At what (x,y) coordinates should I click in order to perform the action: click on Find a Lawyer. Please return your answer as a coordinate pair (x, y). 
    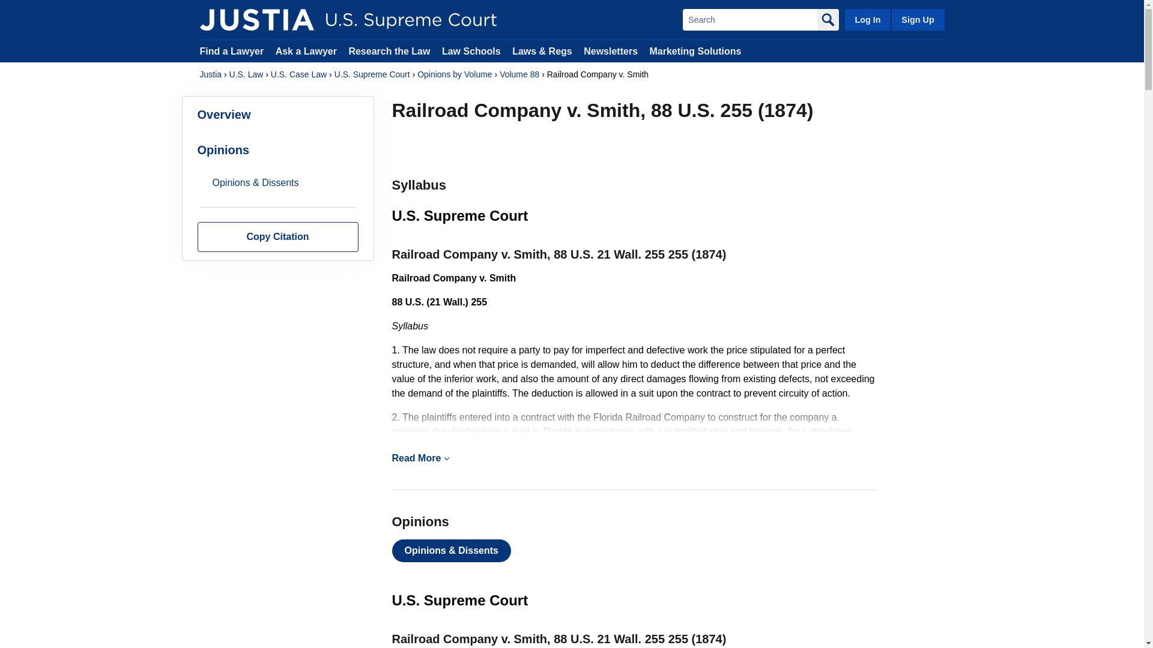
    Looking at the image, I should click on (232, 50).